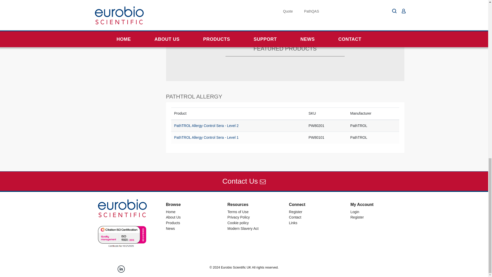  What do you see at coordinates (121, 236) in the screenshot?
I see `ISO 9001-2015 Certificate` at bounding box center [121, 236].